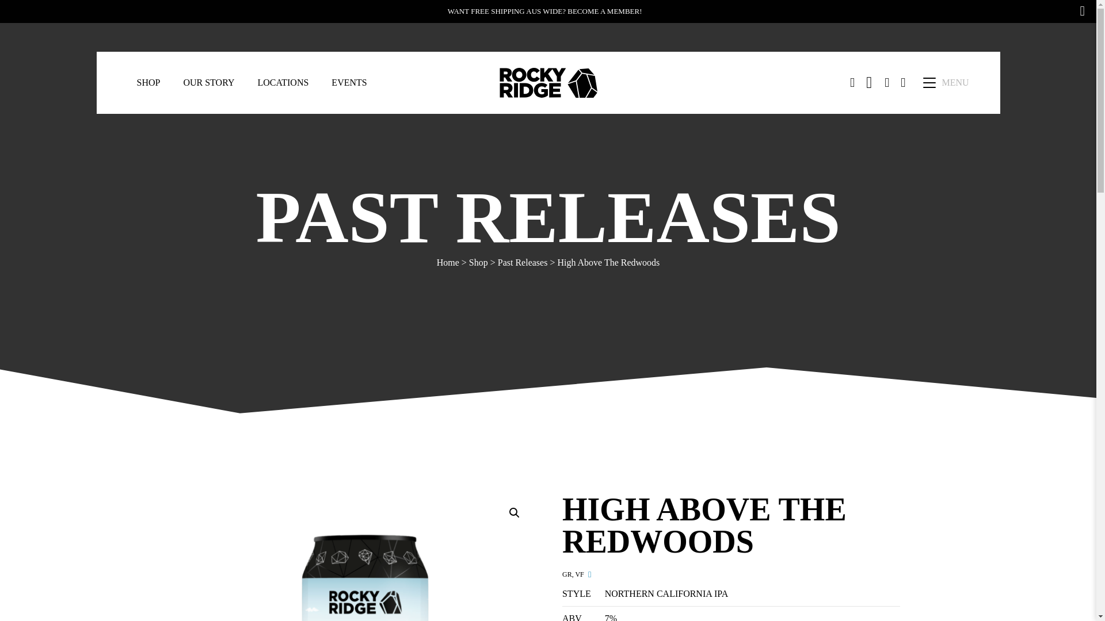 The height and width of the screenshot is (621, 1105). I want to click on EVENTS, so click(349, 82).